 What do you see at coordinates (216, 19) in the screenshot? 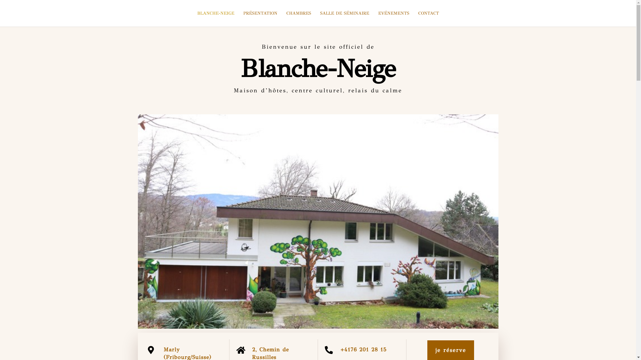
I see `BLANCHE-NEIGE` at bounding box center [216, 19].